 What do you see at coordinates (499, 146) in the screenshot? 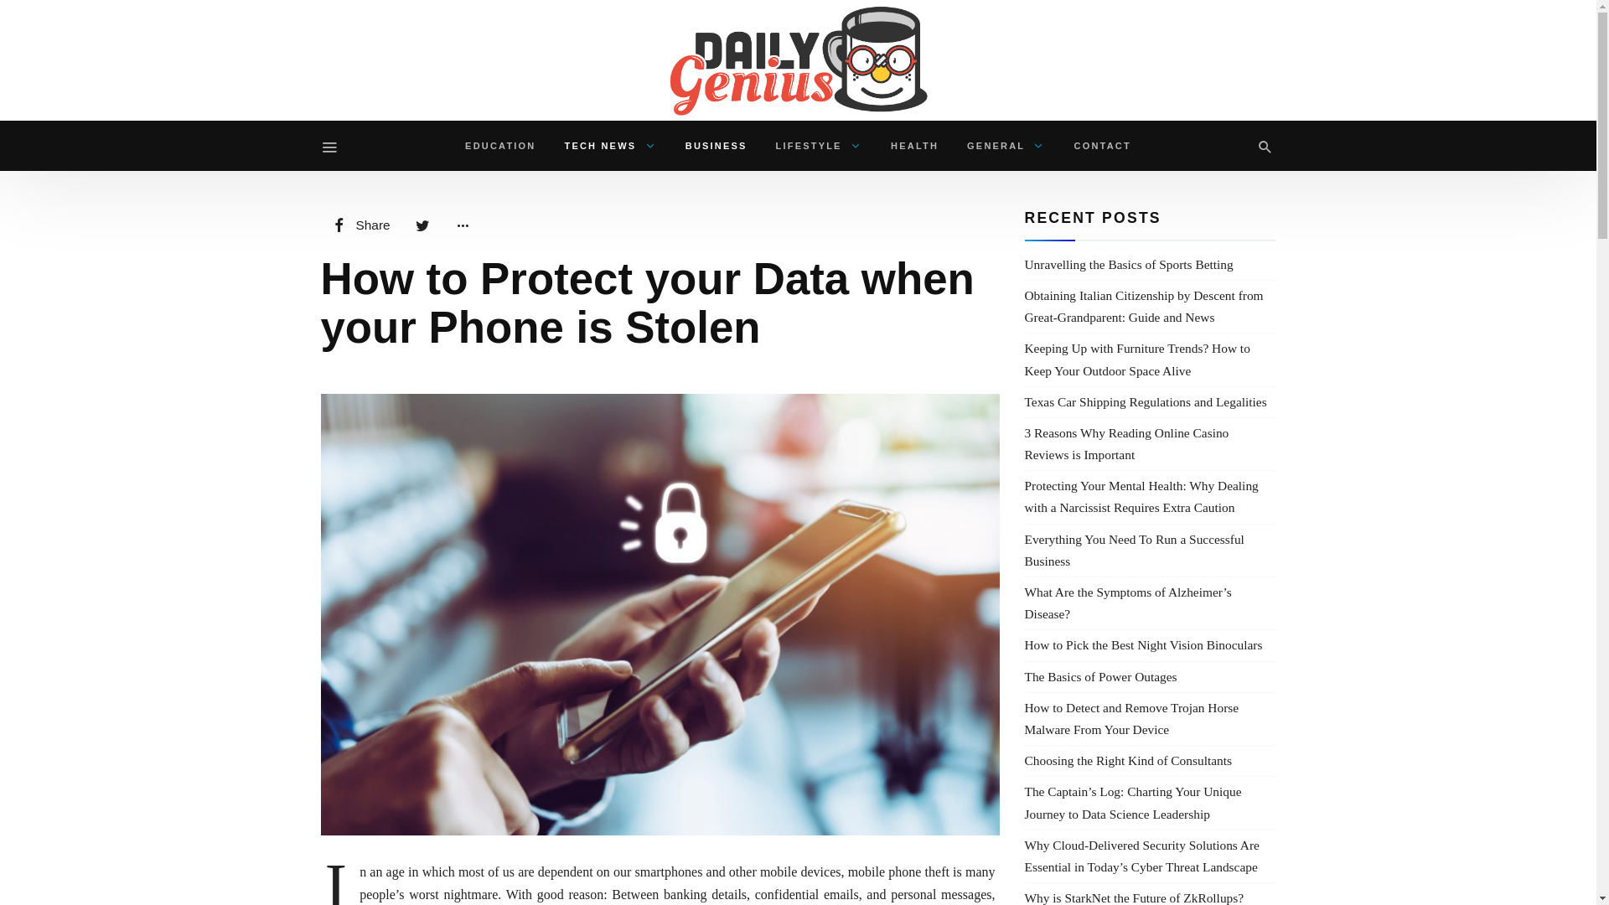
I see `EDUCATION` at bounding box center [499, 146].